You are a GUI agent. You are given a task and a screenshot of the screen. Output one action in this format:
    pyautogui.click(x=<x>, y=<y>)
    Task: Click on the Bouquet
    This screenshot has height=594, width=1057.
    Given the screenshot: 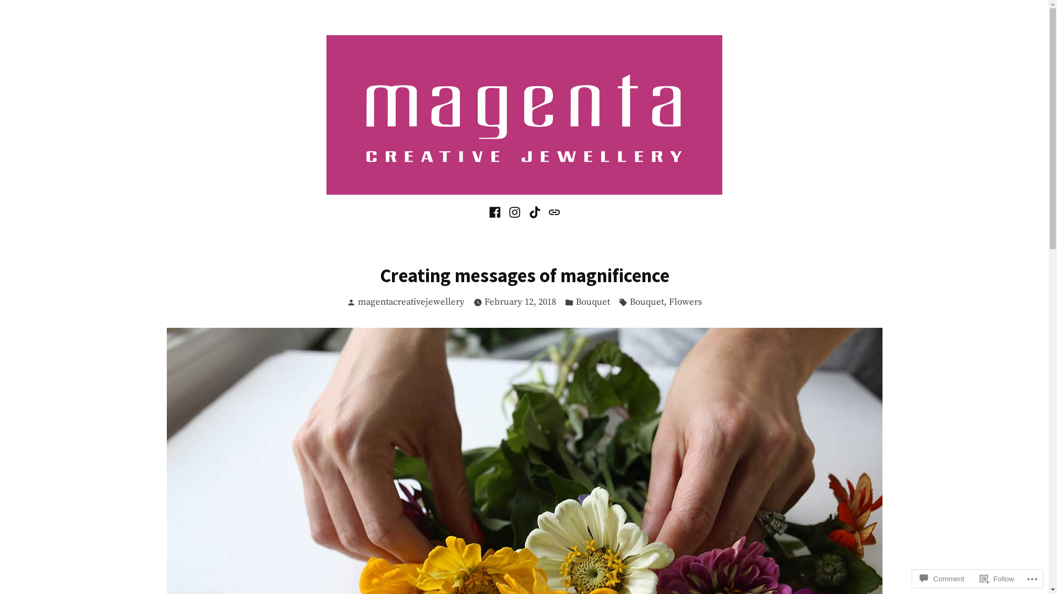 What is the action you would take?
    pyautogui.click(x=593, y=302)
    